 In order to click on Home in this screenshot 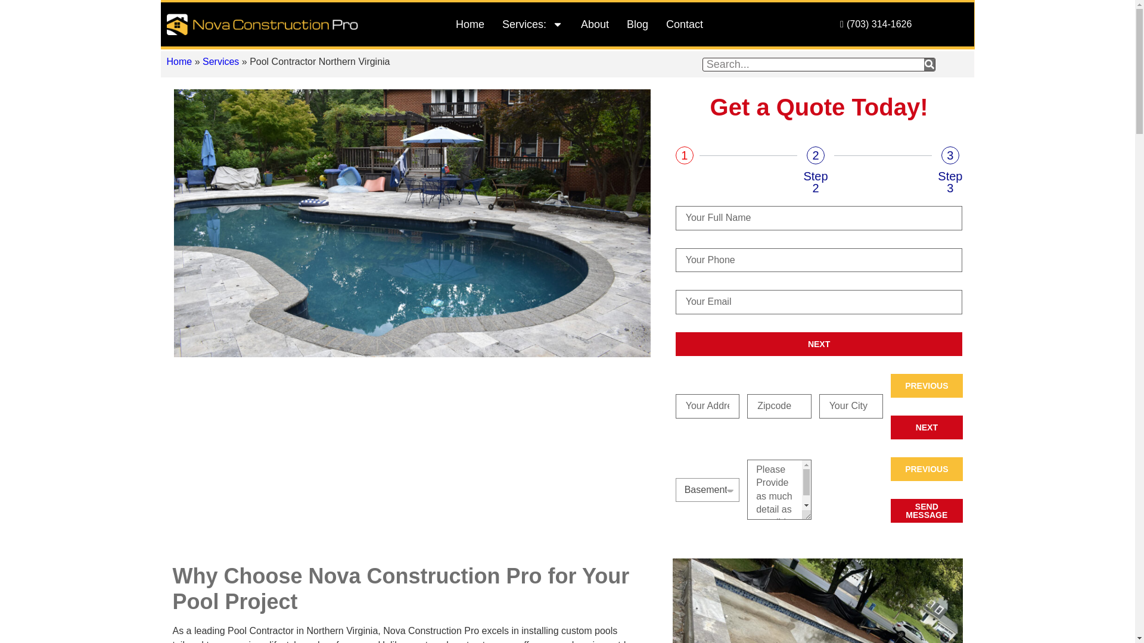, I will do `click(470, 24)`.